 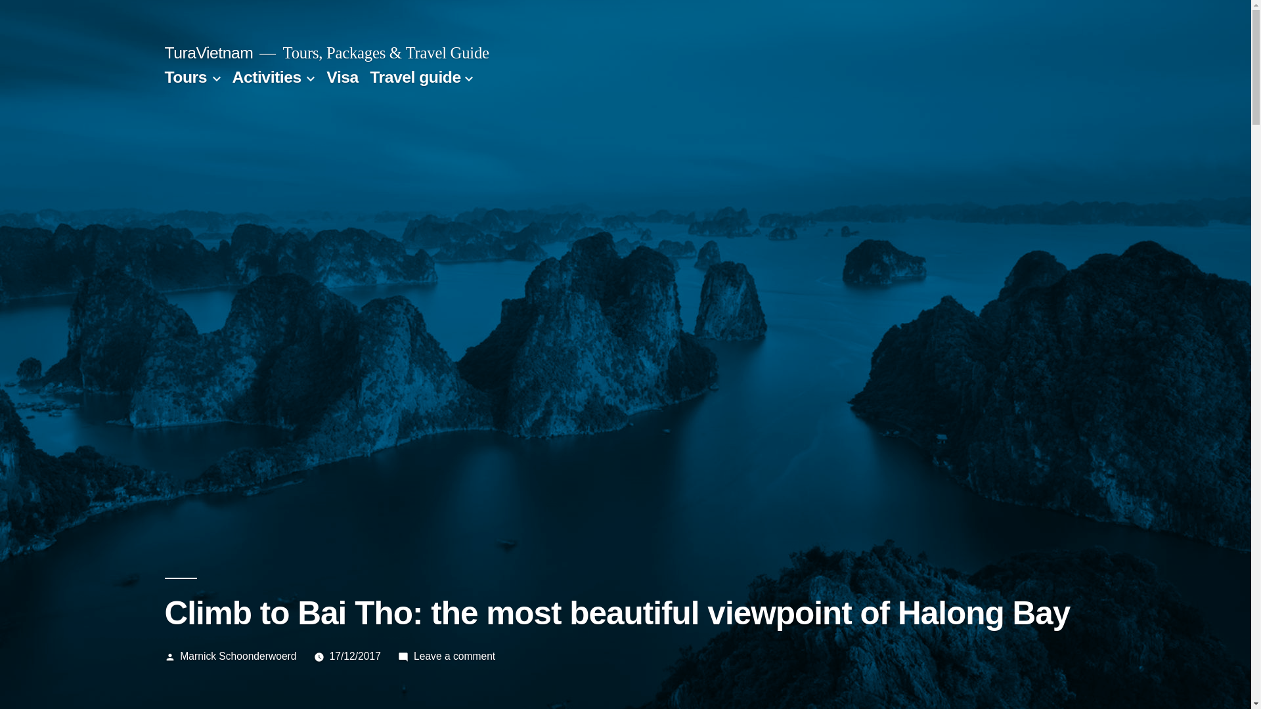 What do you see at coordinates (185, 76) in the screenshot?
I see `Tours` at bounding box center [185, 76].